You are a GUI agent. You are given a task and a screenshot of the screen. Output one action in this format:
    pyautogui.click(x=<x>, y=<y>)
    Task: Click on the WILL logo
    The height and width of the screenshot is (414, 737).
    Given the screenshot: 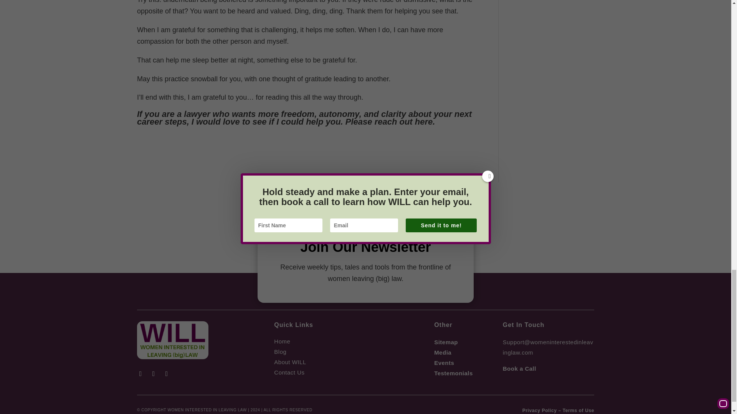 What is the action you would take?
    pyautogui.click(x=173, y=340)
    